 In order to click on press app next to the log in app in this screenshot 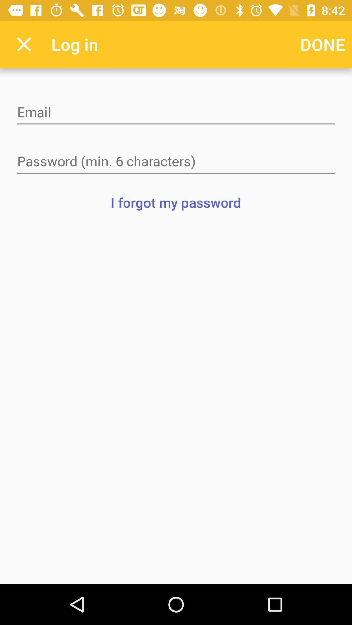, I will do `click(24, 44)`.